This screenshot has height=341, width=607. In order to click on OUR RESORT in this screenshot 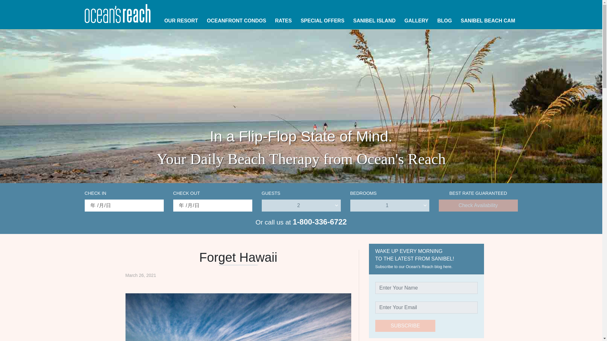, I will do `click(181, 21)`.